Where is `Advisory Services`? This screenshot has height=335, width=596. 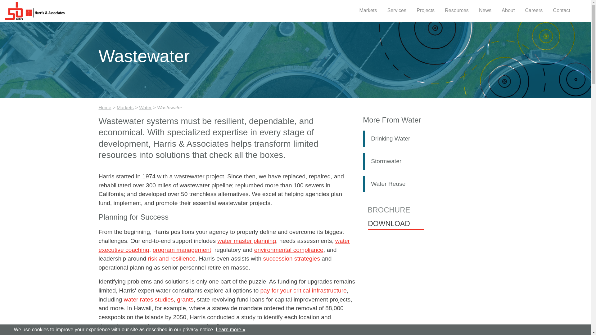
Advisory Services is located at coordinates (292, 258).